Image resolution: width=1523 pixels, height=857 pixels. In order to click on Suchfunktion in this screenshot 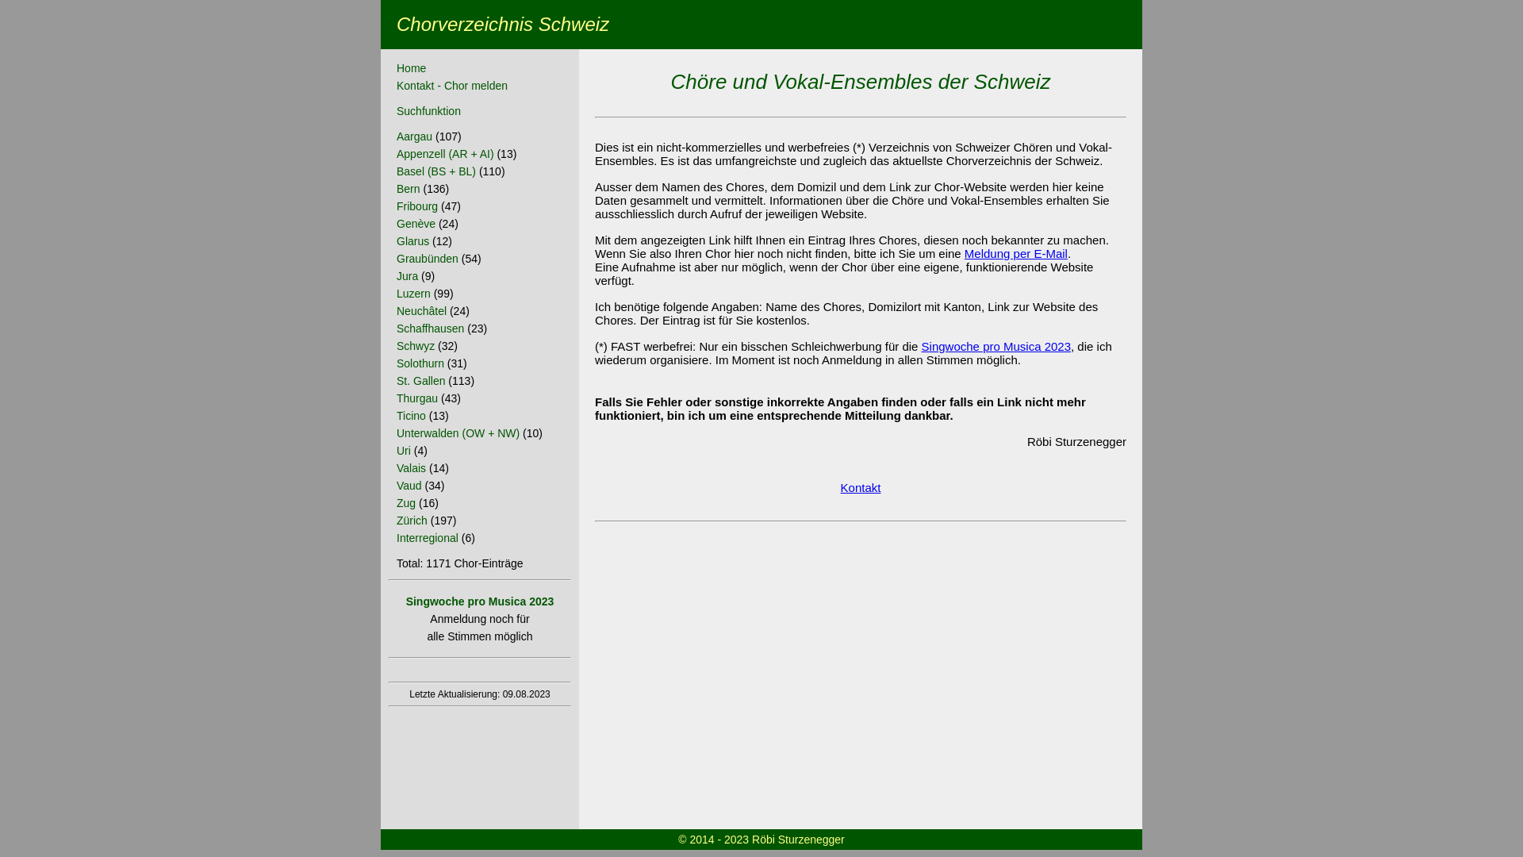, I will do `click(428, 111)`.